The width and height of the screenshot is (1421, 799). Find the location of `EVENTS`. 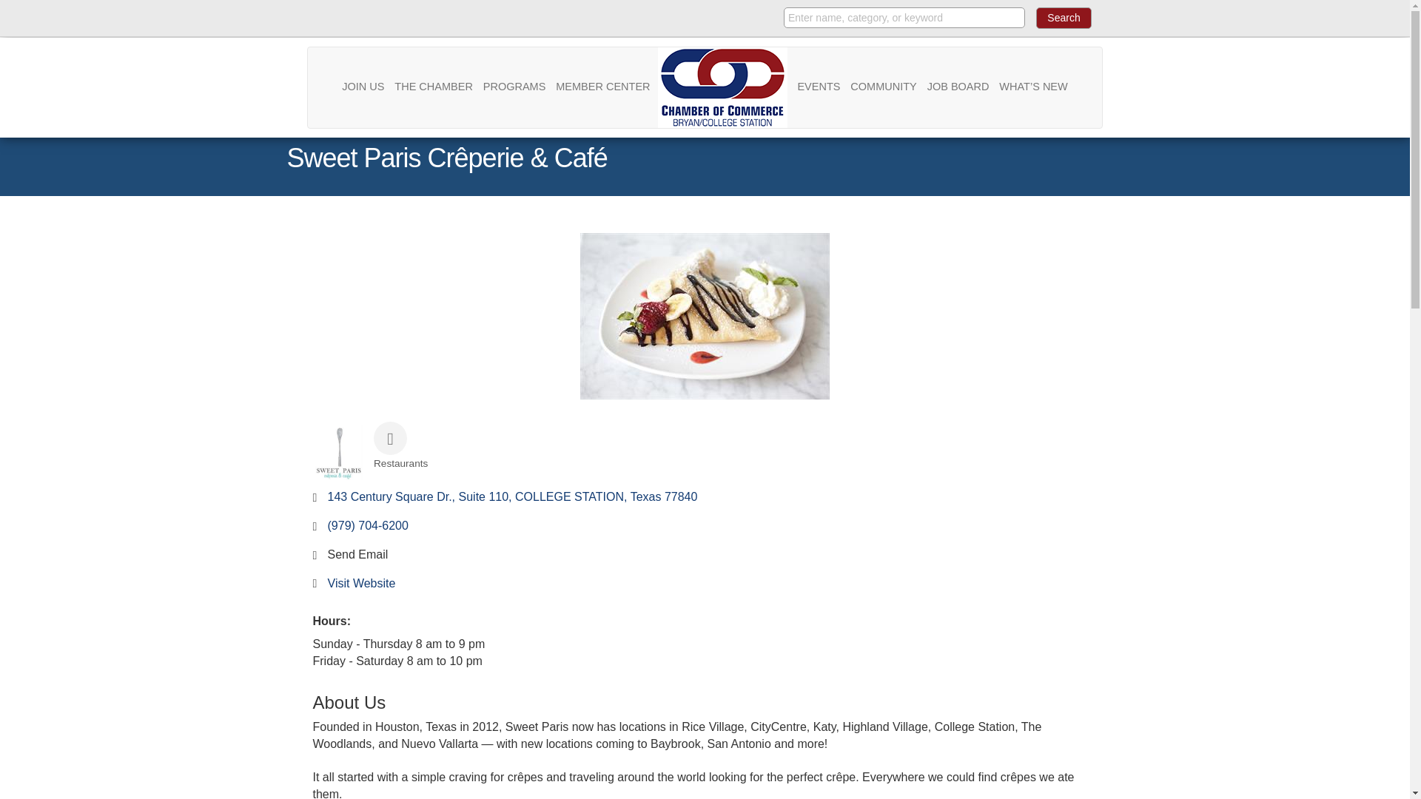

EVENTS is located at coordinates (819, 86).